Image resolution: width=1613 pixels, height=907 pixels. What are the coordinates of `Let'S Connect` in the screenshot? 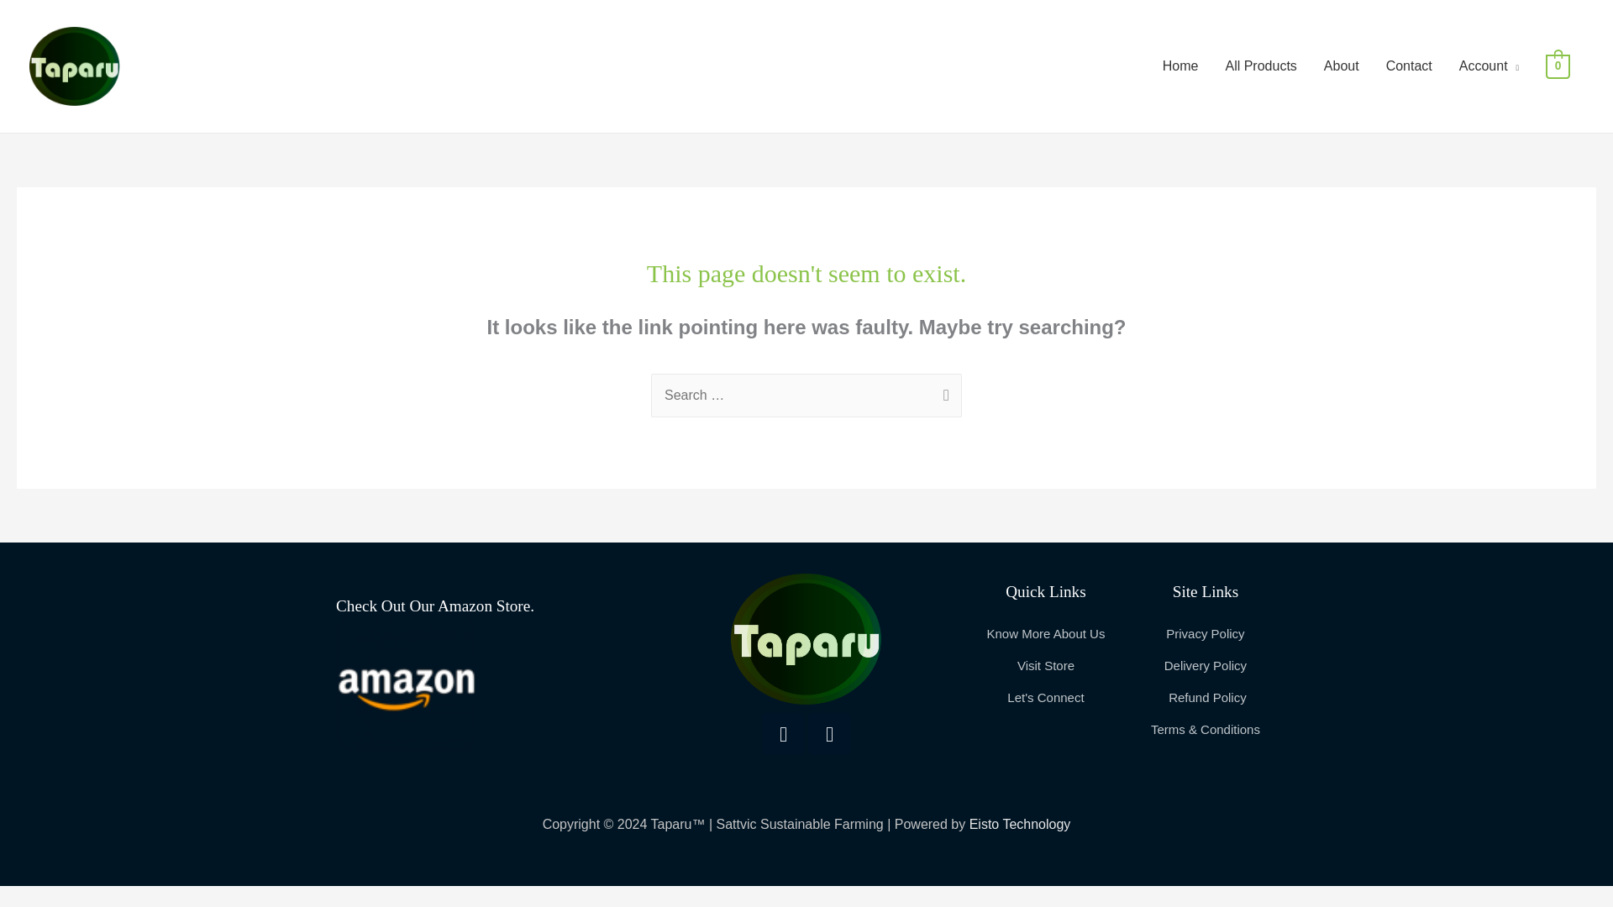 It's located at (1045, 697).